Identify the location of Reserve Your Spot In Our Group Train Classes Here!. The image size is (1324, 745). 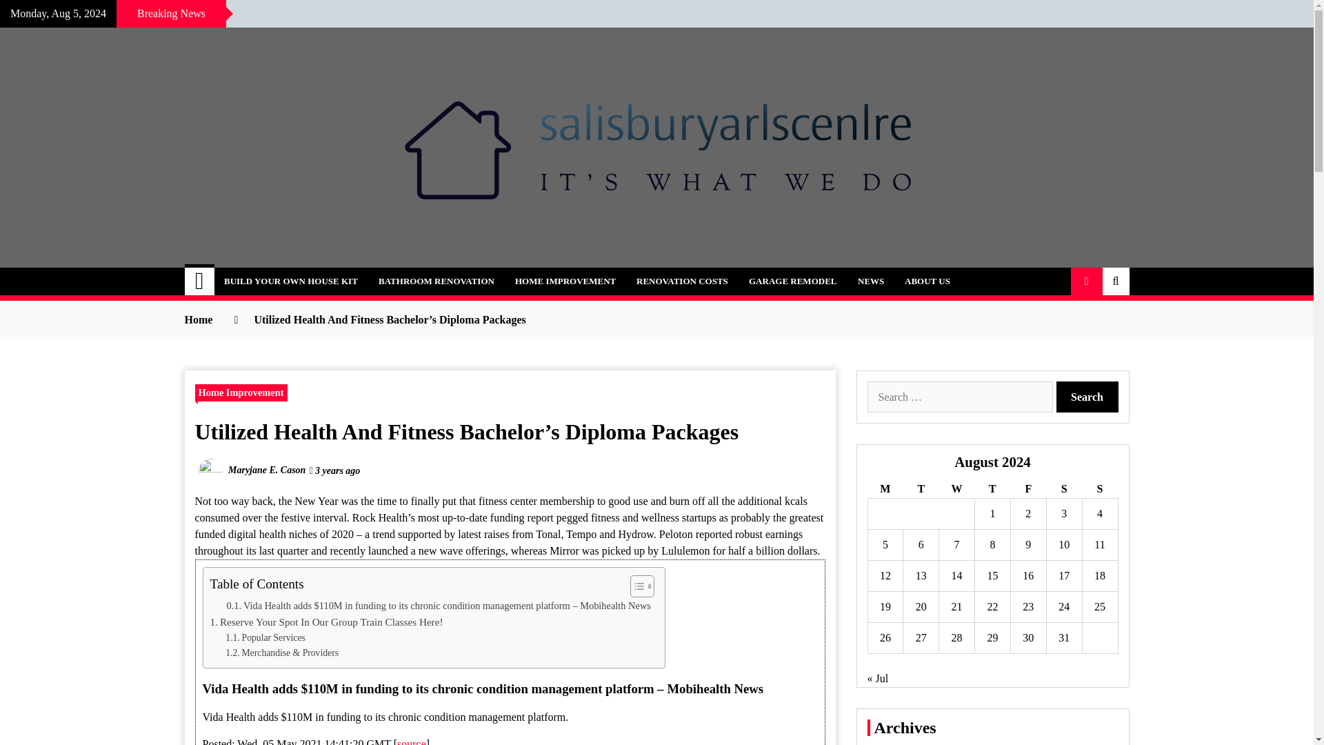
(325, 622).